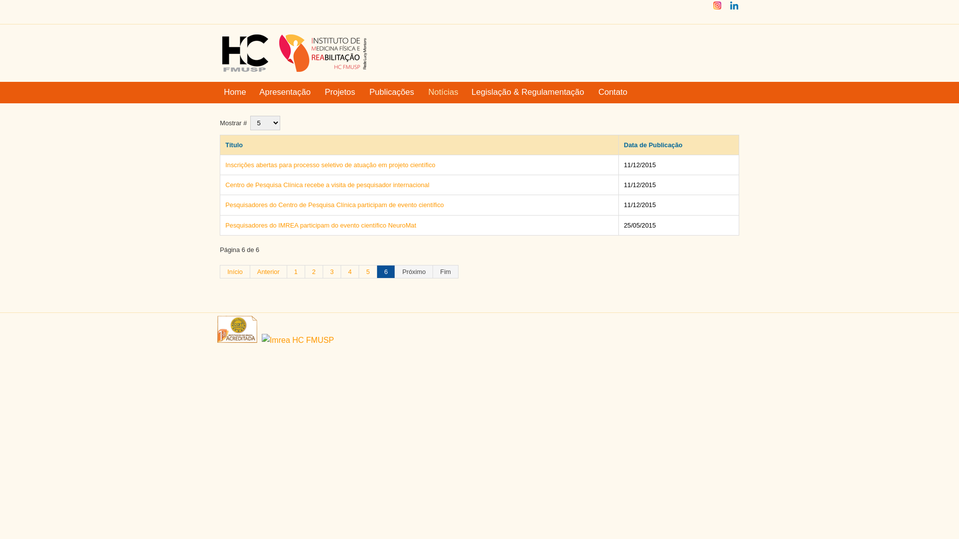 This screenshot has height=539, width=959. What do you see at coordinates (296, 272) in the screenshot?
I see `1` at bounding box center [296, 272].